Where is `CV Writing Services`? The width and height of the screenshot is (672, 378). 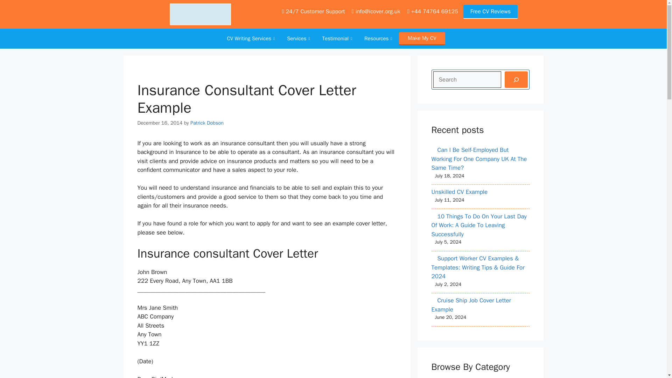
CV Writing Services is located at coordinates (251, 38).